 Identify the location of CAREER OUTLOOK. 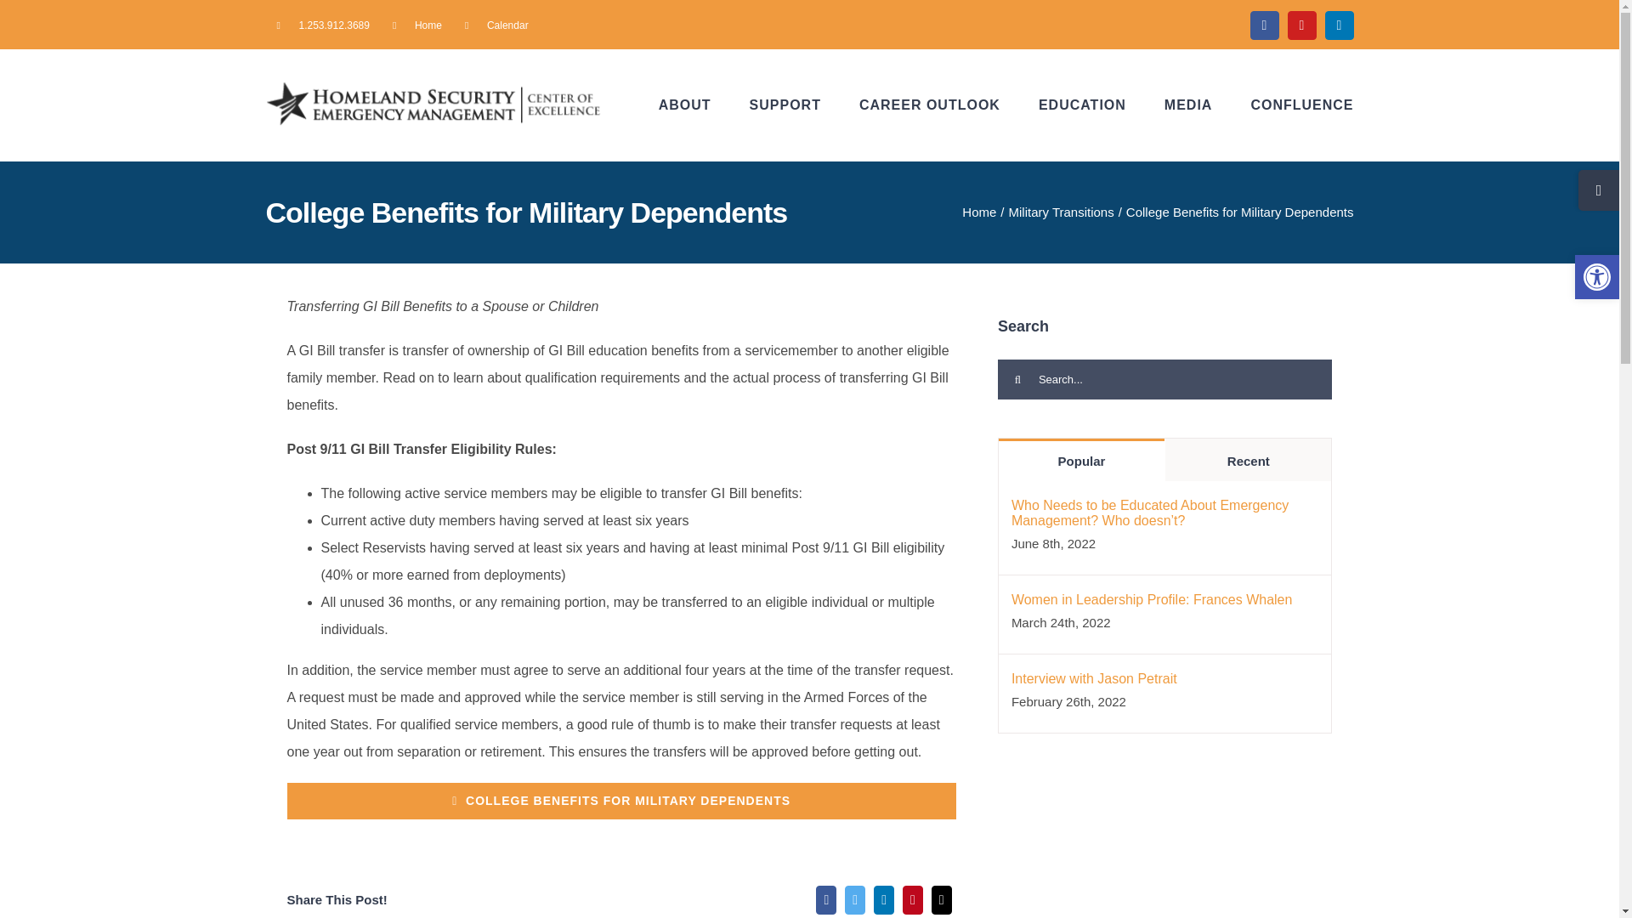
(930, 105).